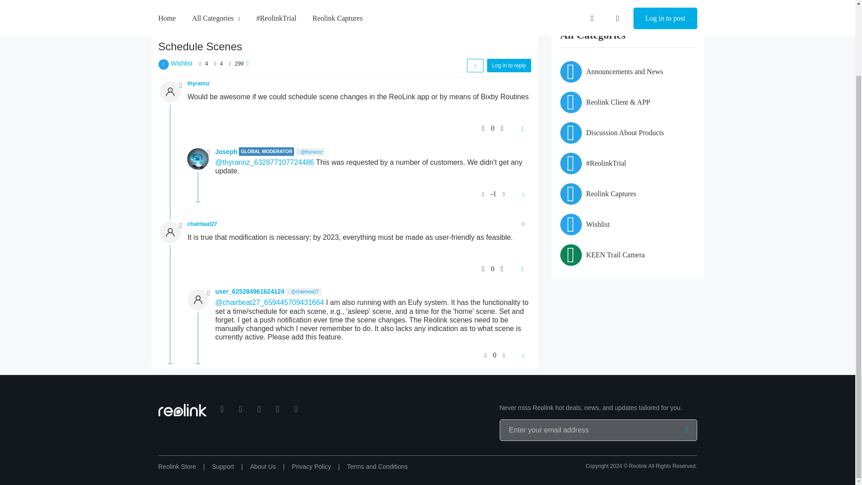  What do you see at coordinates (181, 61) in the screenshot?
I see `Wishlist` at bounding box center [181, 61].